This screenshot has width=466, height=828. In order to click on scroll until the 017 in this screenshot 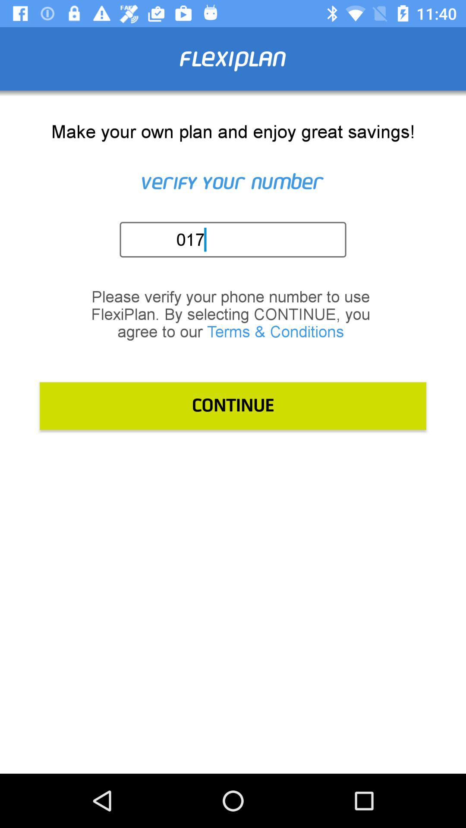, I will do `click(236, 239)`.